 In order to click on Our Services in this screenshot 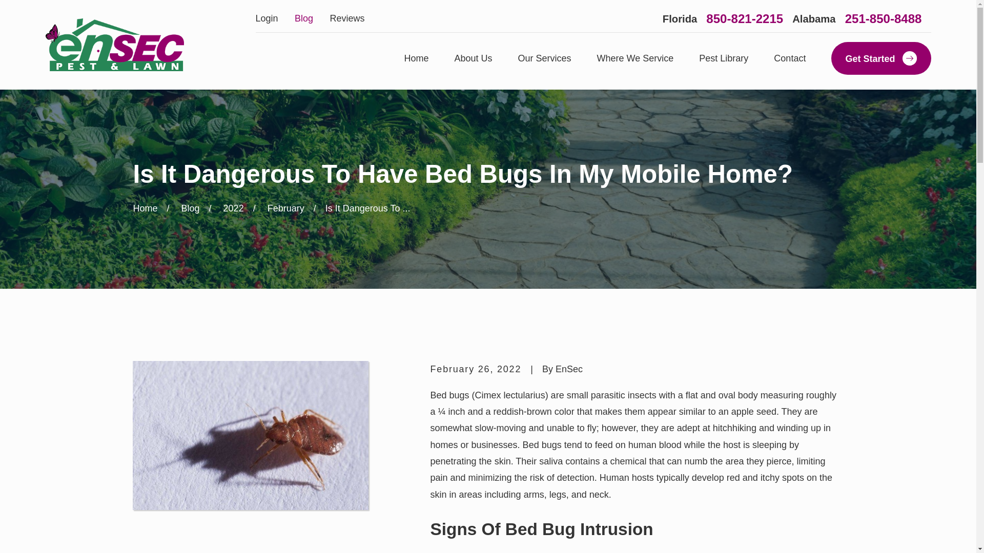, I will do `click(545, 58)`.